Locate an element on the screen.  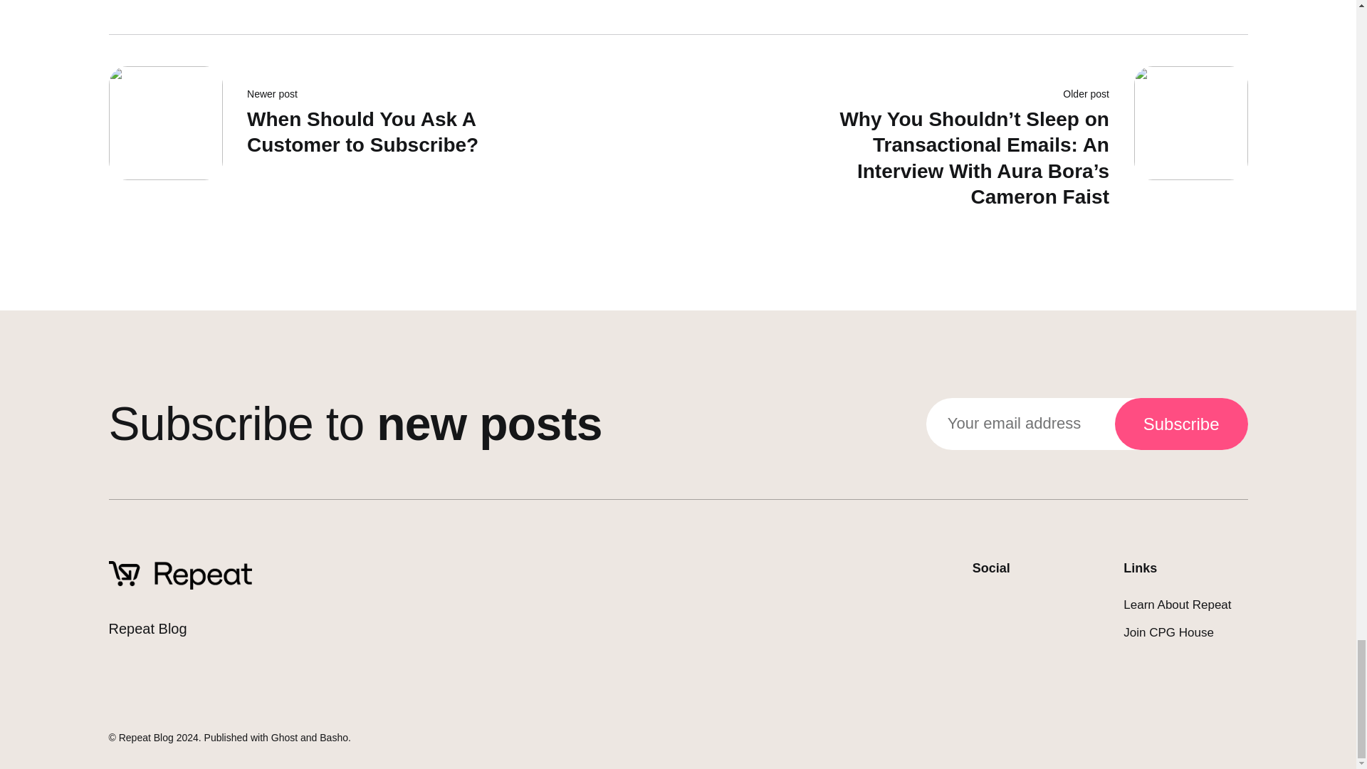
Join CPG House is located at coordinates (146, 738).